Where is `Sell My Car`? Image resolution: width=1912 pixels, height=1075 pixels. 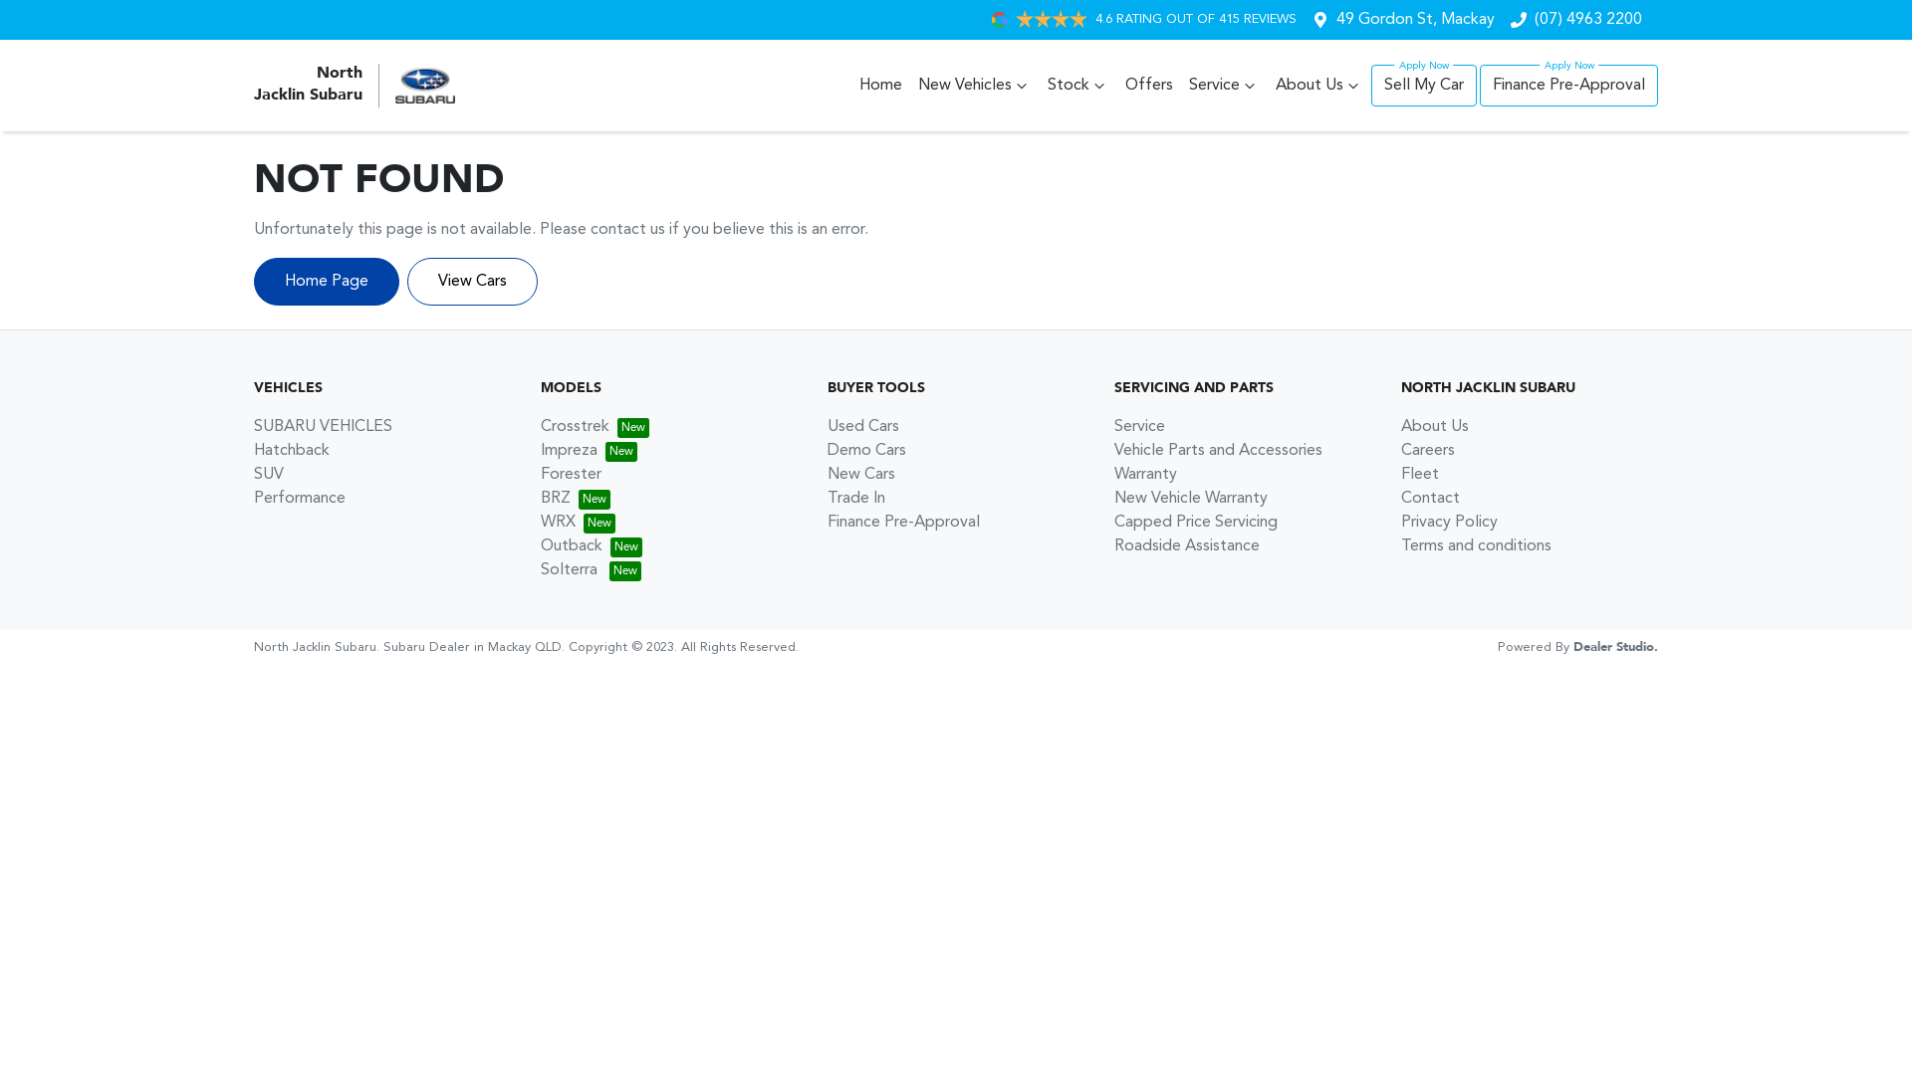 Sell My Car is located at coordinates (1424, 86).